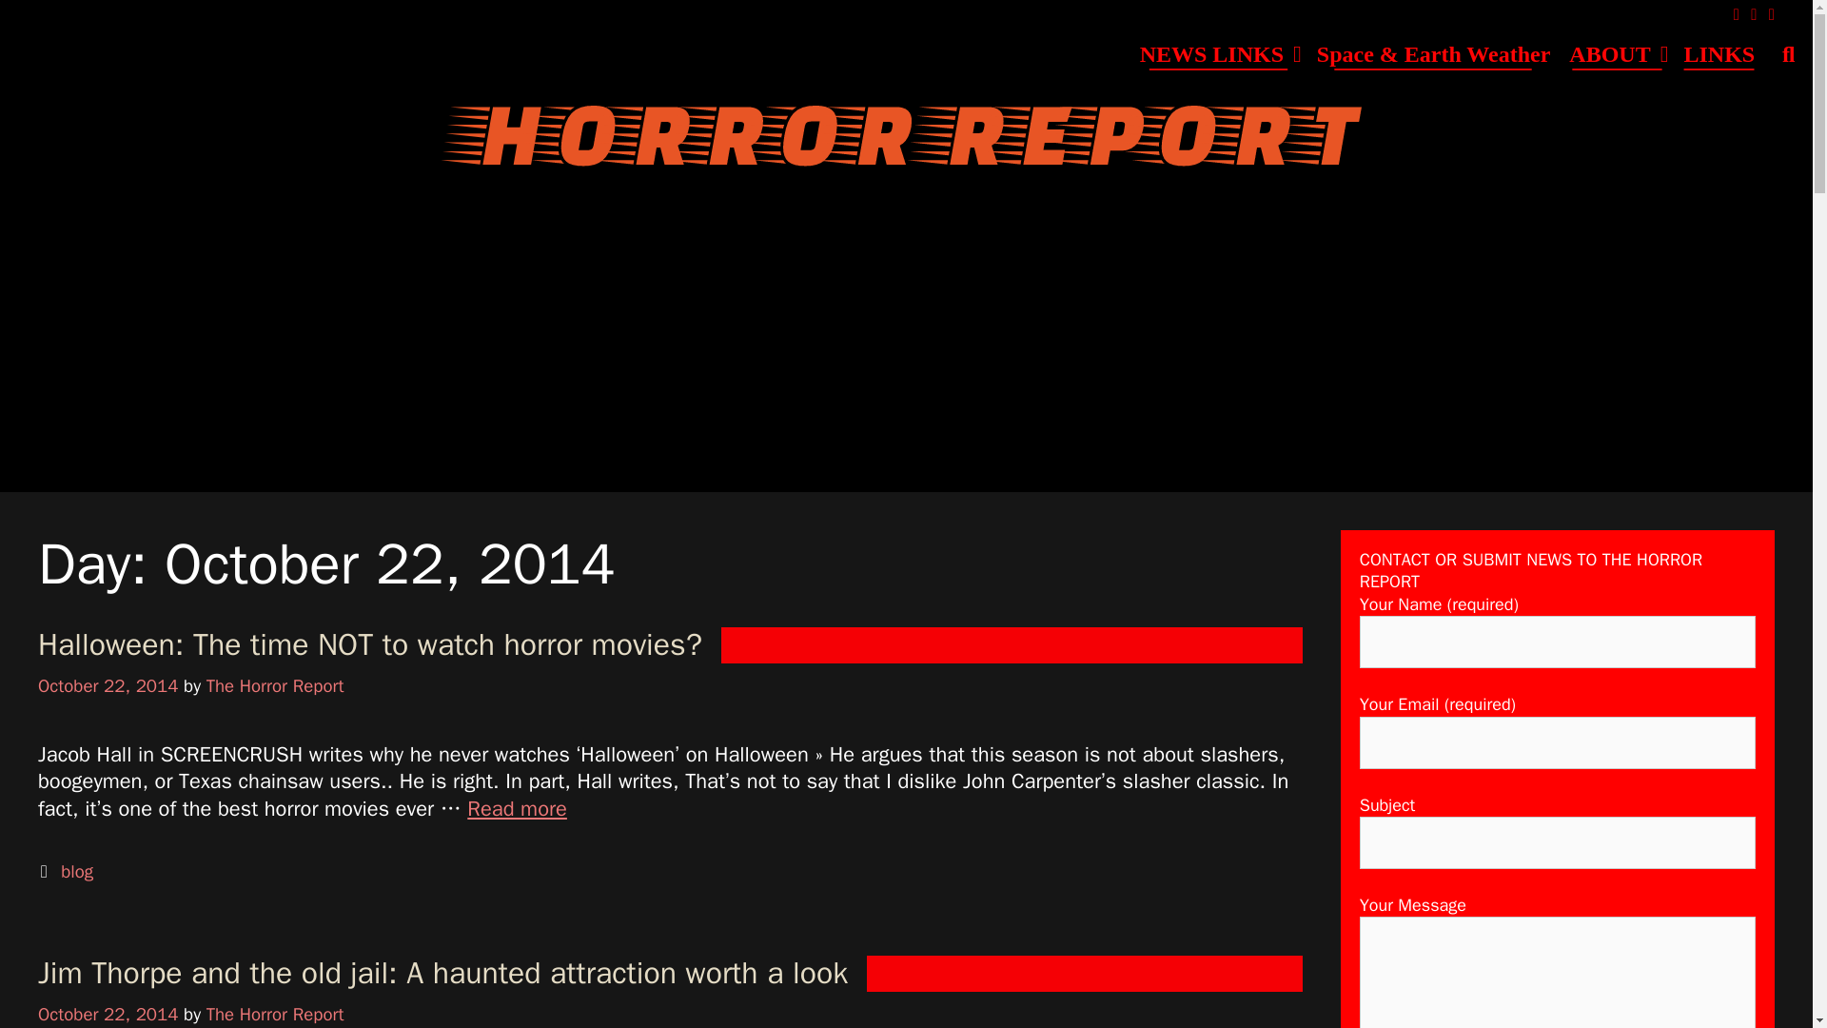  I want to click on View all posts by The Horror Report, so click(275, 1015).